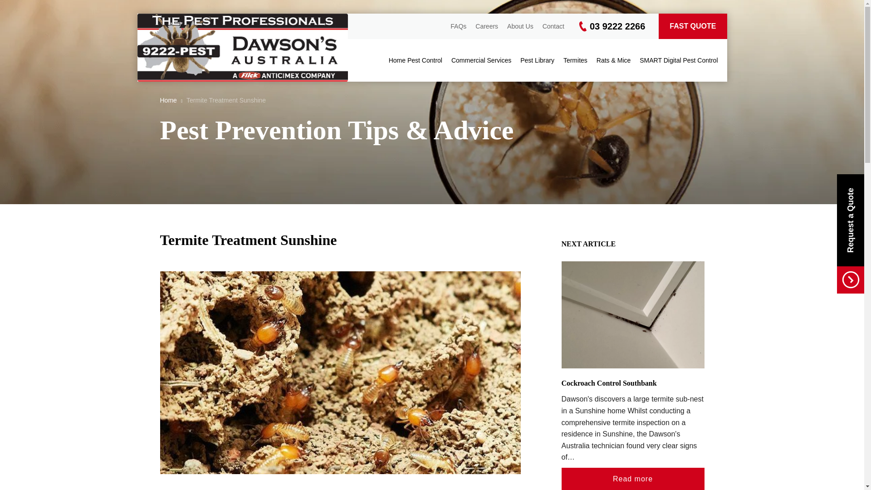  I want to click on Get a fast quote for pest control, so click(692, 26).